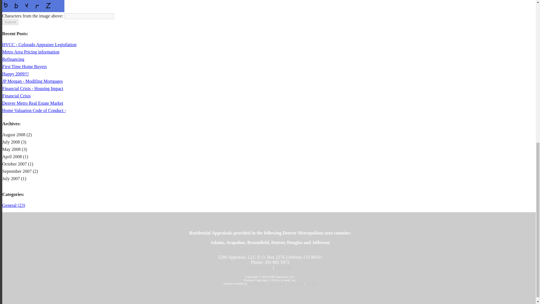 Image resolution: width=540 pixels, height=304 pixels. What do you see at coordinates (33, 103) in the screenshot?
I see `Denver Metro Real Estate Market` at bounding box center [33, 103].